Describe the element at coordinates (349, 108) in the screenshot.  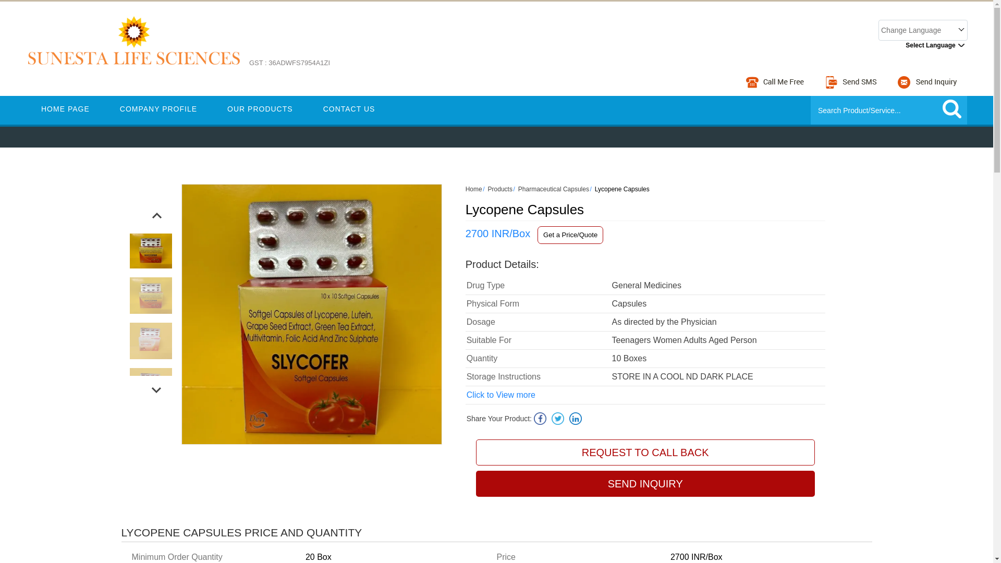
I see `CONTACT US` at that location.